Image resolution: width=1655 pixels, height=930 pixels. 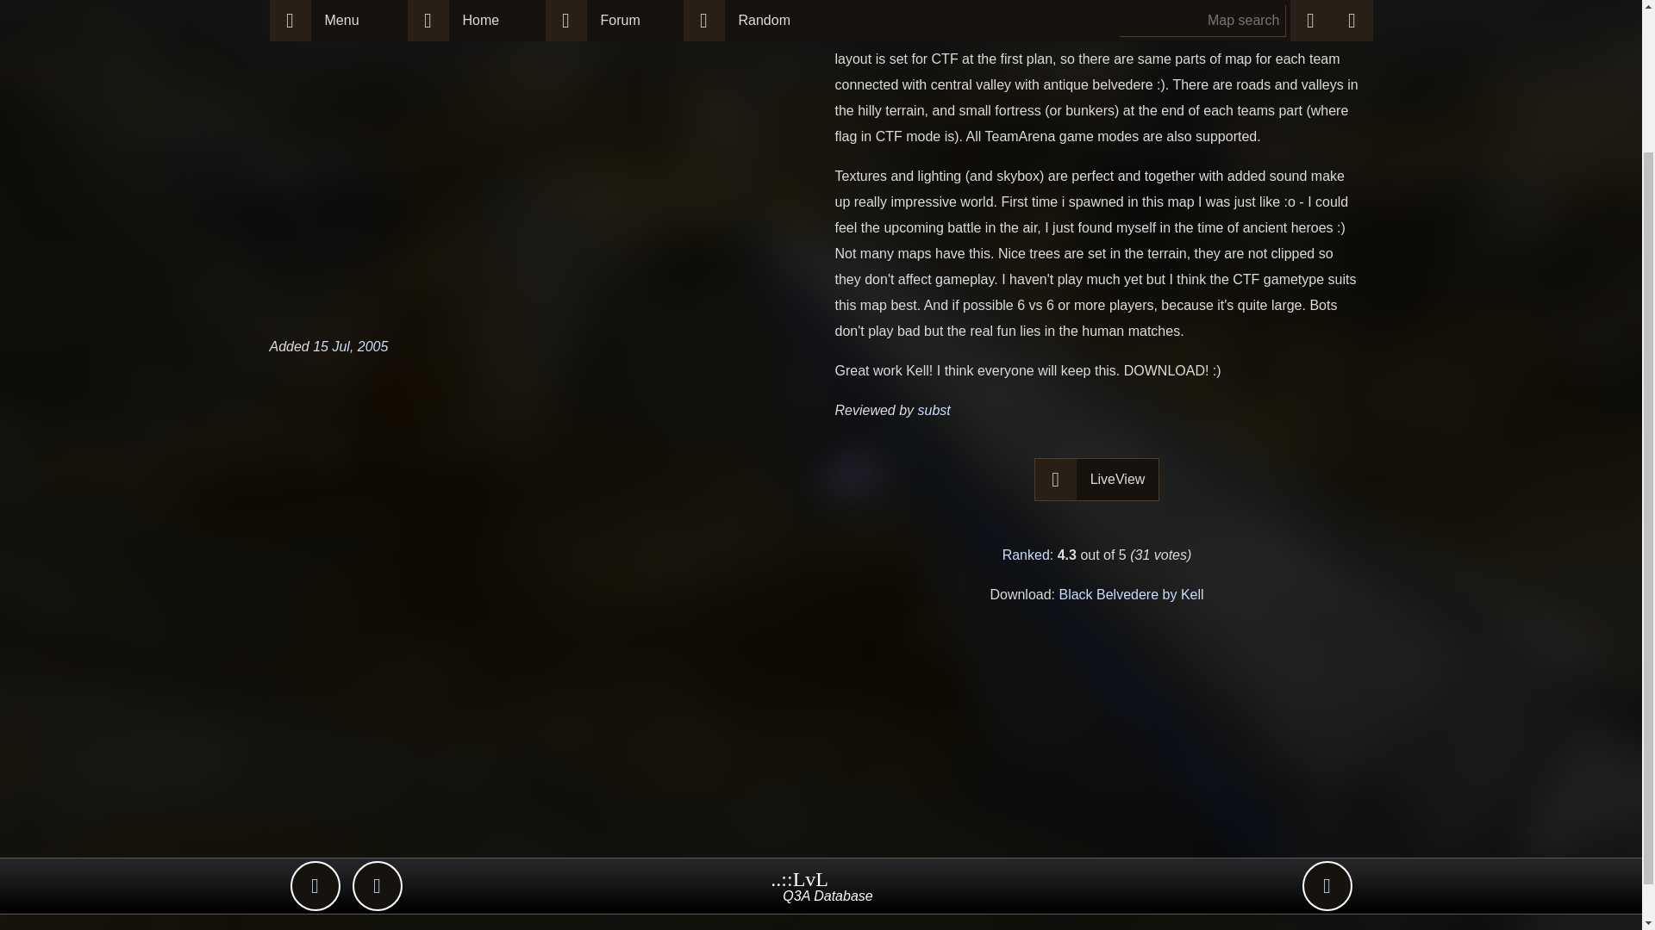 What do you see at coordinates (1118, 480) in the screenshot?
I see `LiveView` at bounding box center [1118, 480].